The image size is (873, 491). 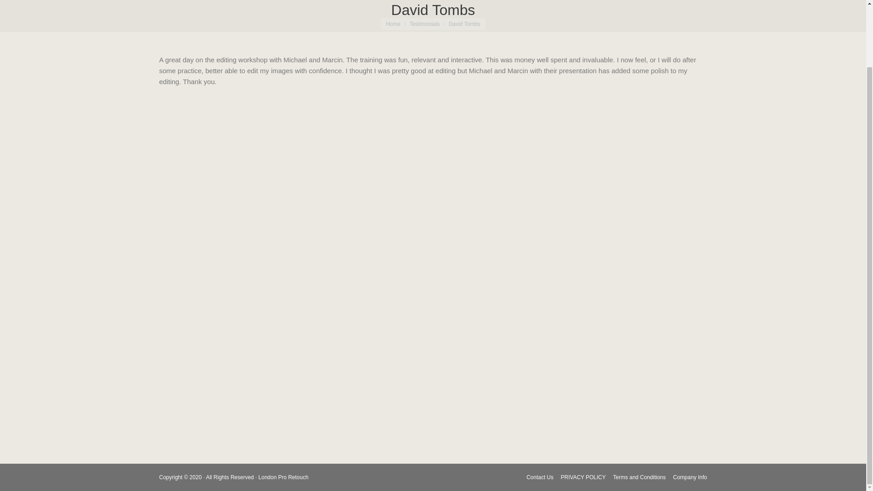 I want to click on Contact Us, so click(x=540, y=406).